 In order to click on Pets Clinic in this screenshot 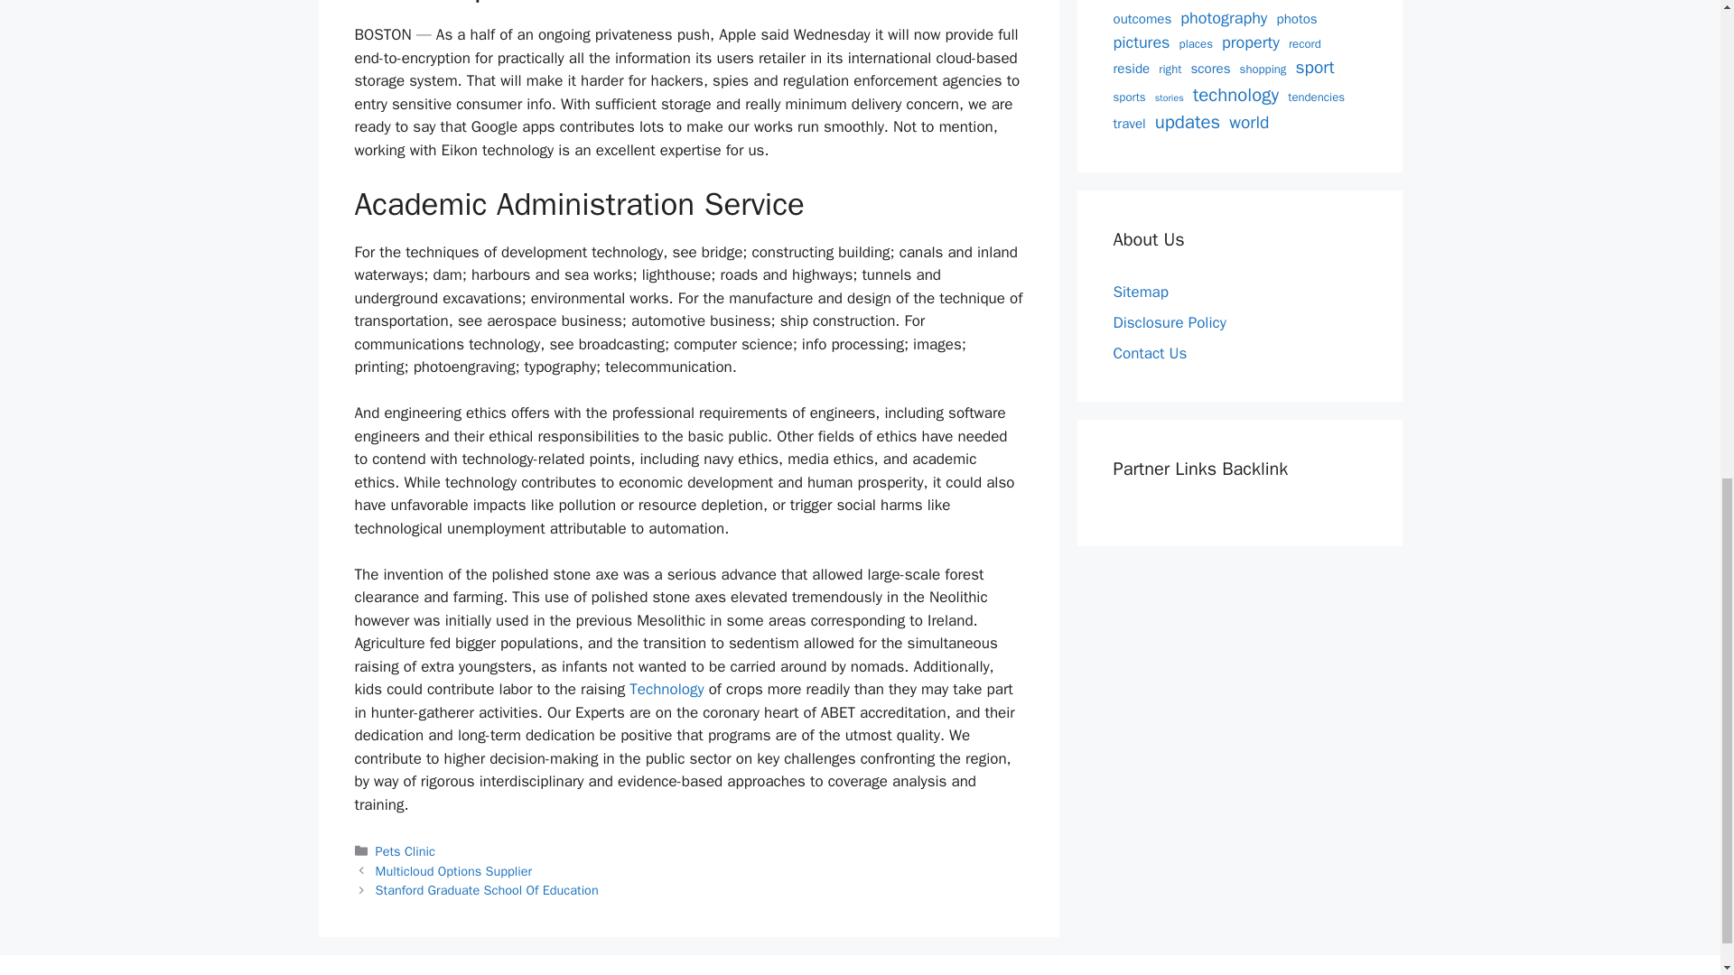, I will do `click(405, 850)`.